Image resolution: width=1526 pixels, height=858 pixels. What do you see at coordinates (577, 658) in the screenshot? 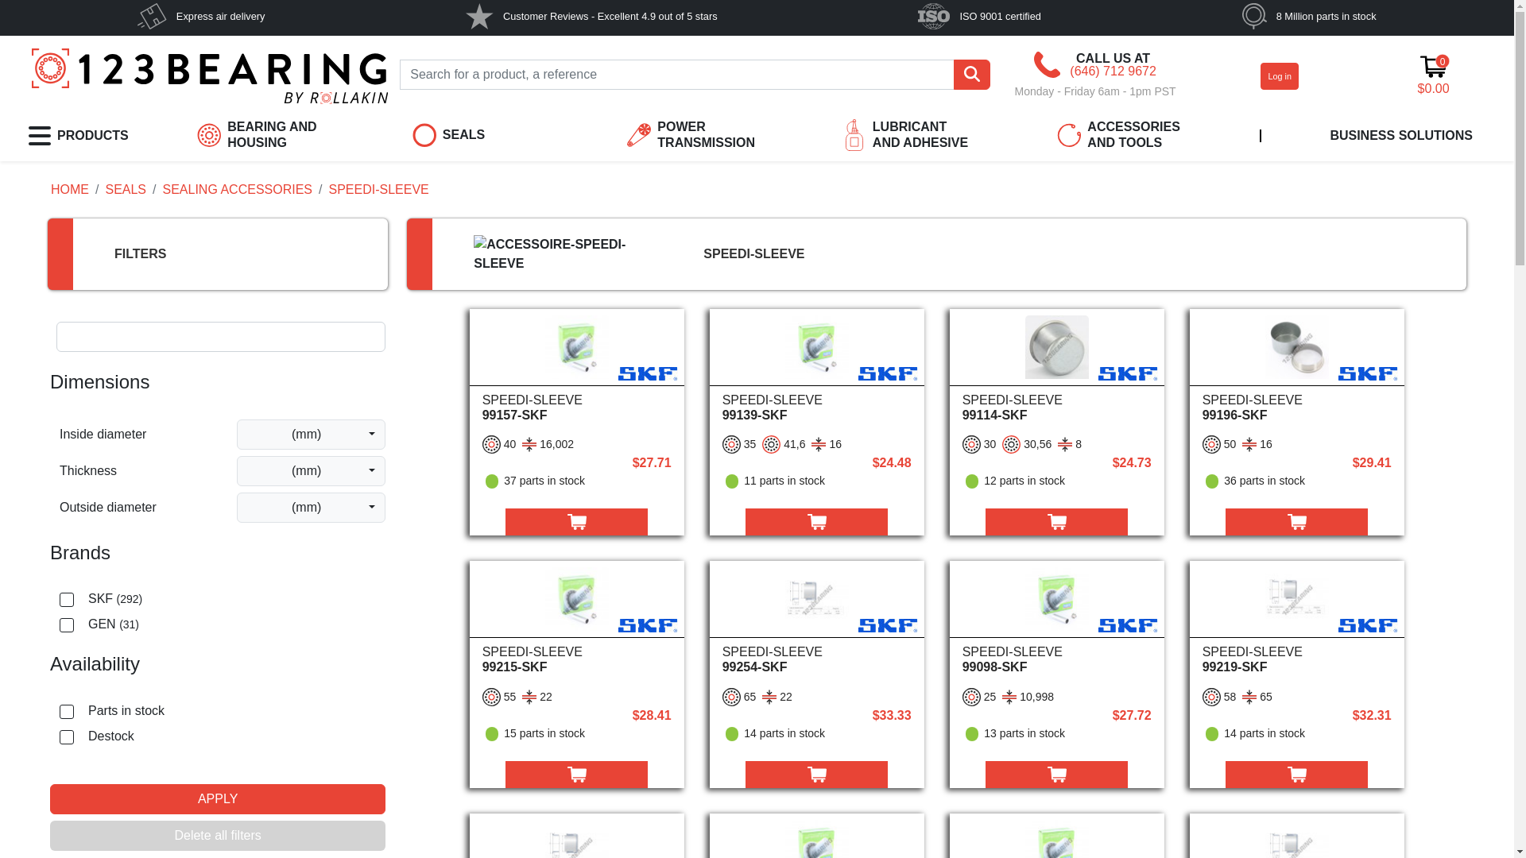
I see `SPEEDI-SLEEVE
99215-SKF
55
22
$28.41
  15 parts in stock` at bounding box center [577, 658].